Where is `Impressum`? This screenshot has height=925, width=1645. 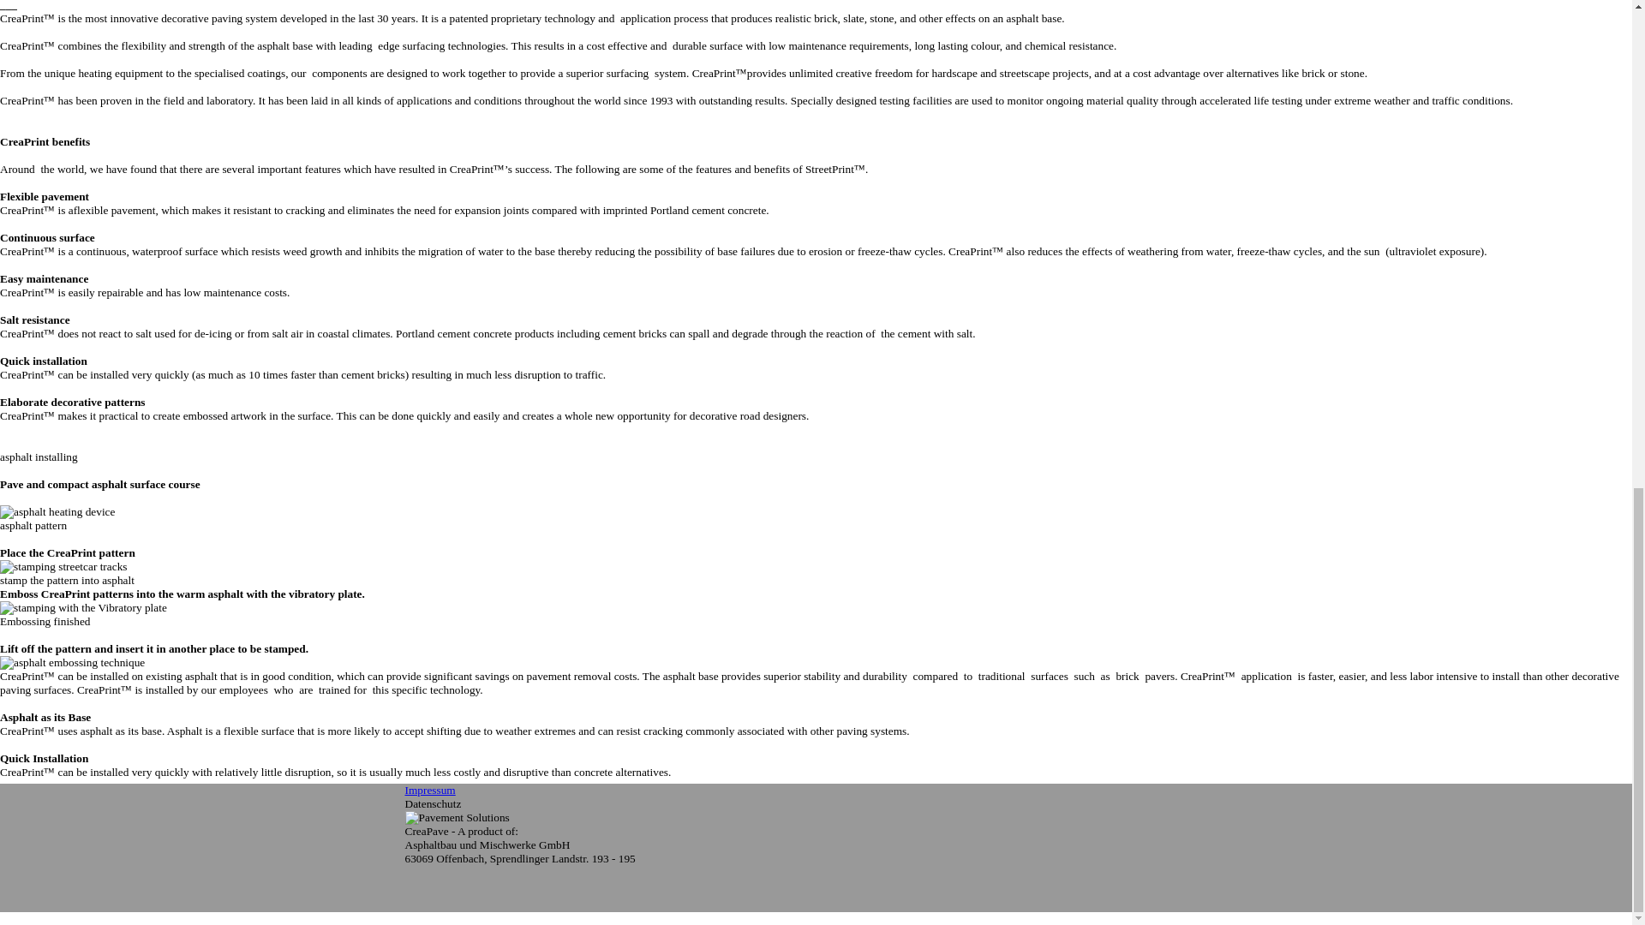
Impressum is located at coordinates (430, 790).